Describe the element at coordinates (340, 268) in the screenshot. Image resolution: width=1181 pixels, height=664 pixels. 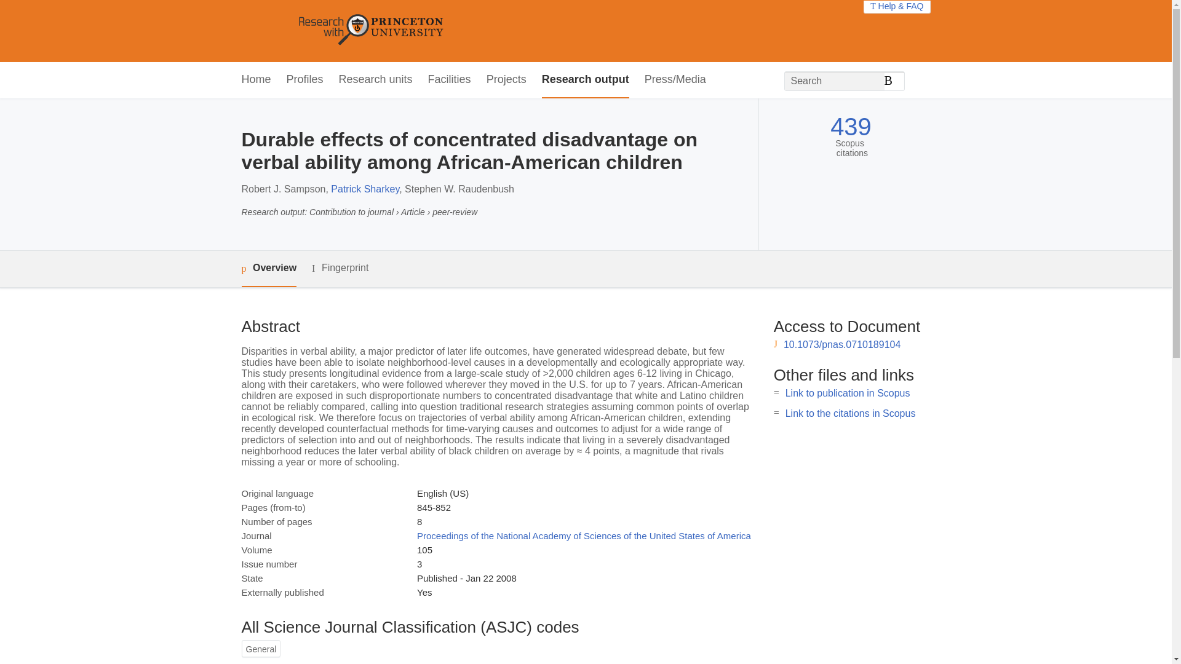
I see `Fingerprint` at that location.